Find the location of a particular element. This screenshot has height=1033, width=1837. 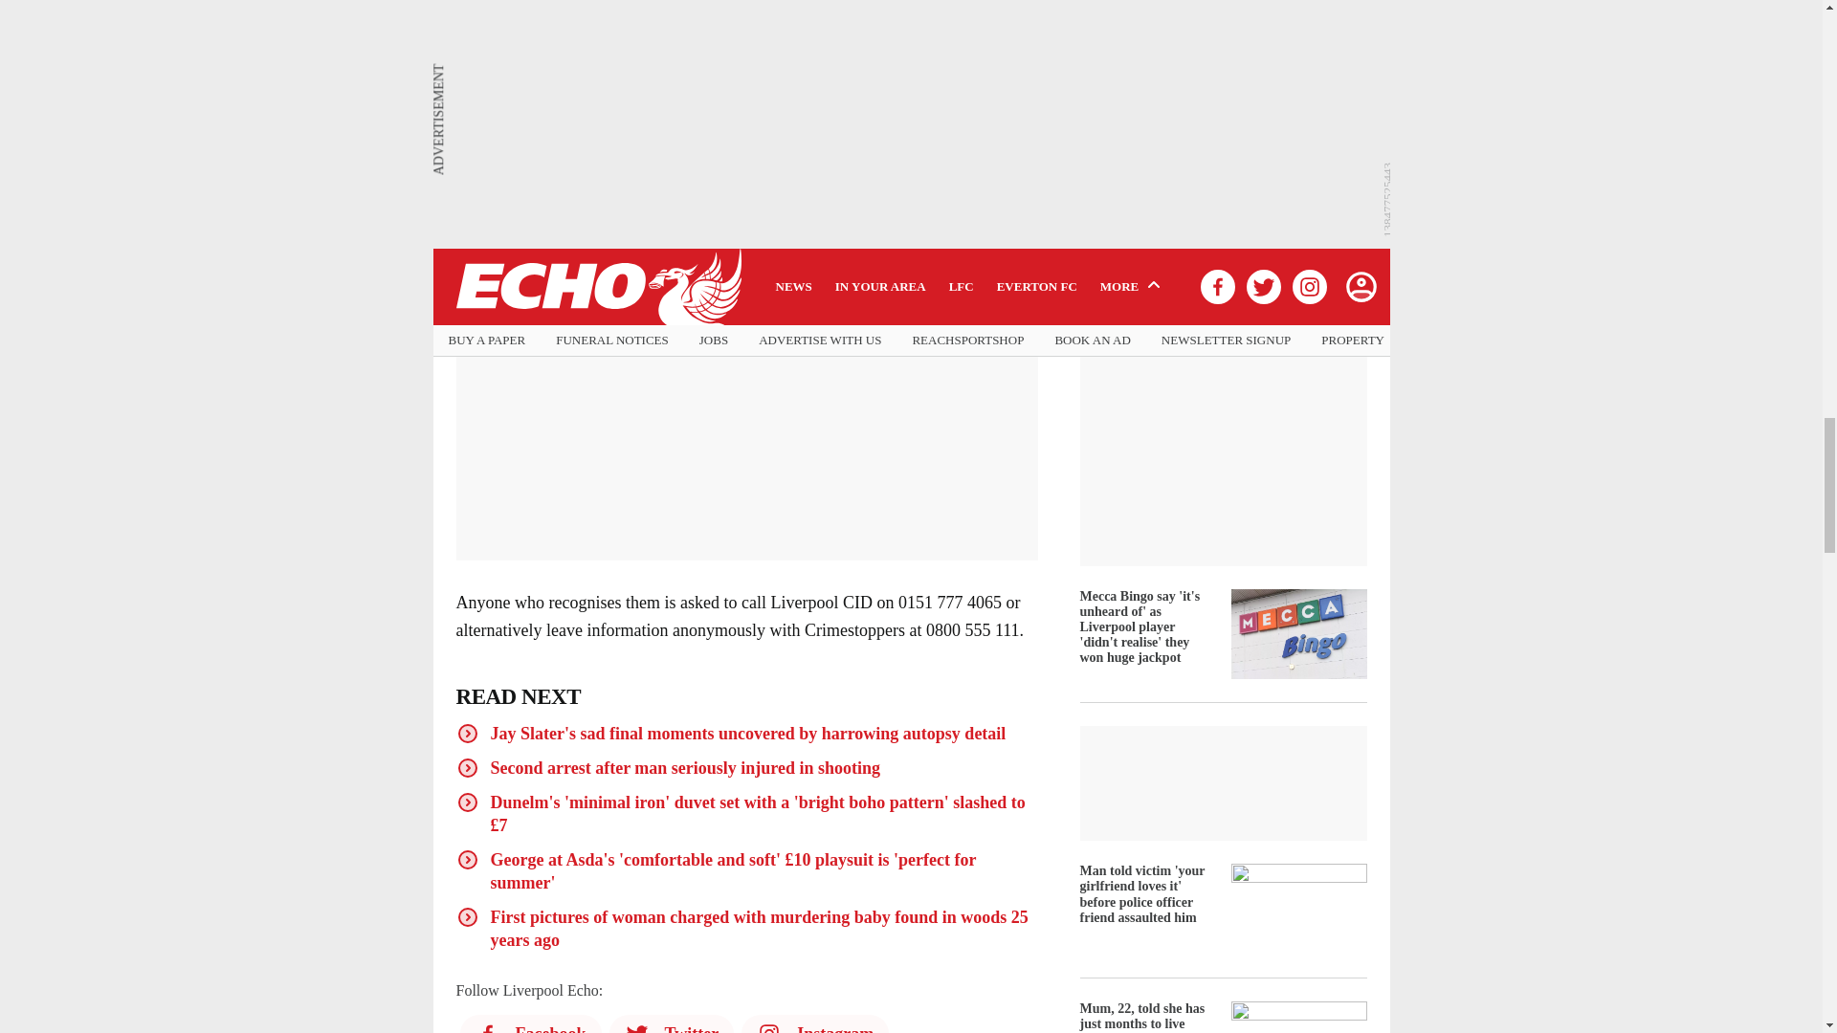

Read Next Article Icon is located at coordinates (467, 733).